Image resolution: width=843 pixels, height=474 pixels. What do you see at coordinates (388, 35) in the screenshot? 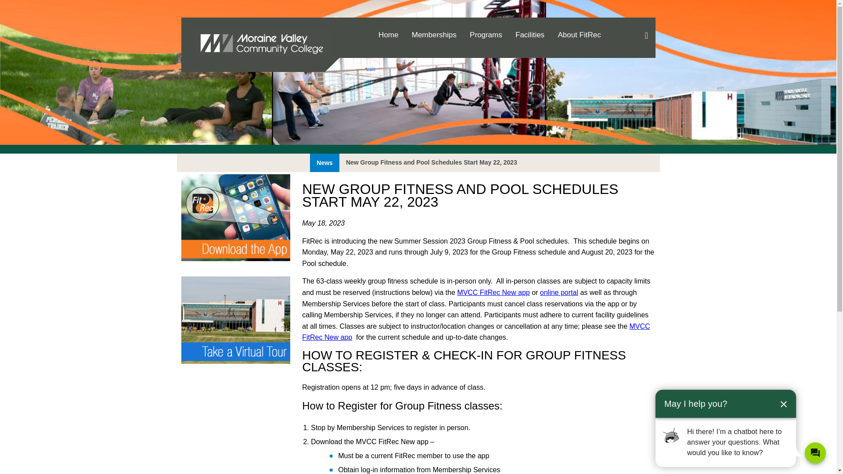
I see `Home` at bounding box center [388, 35].